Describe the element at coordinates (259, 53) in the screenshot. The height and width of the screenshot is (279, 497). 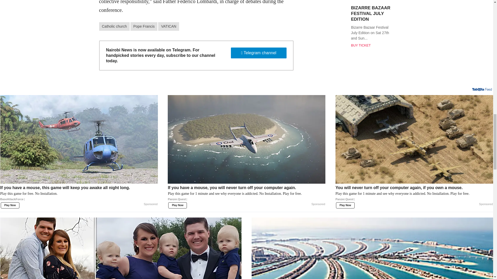
I see `Telegram channel` at that location.